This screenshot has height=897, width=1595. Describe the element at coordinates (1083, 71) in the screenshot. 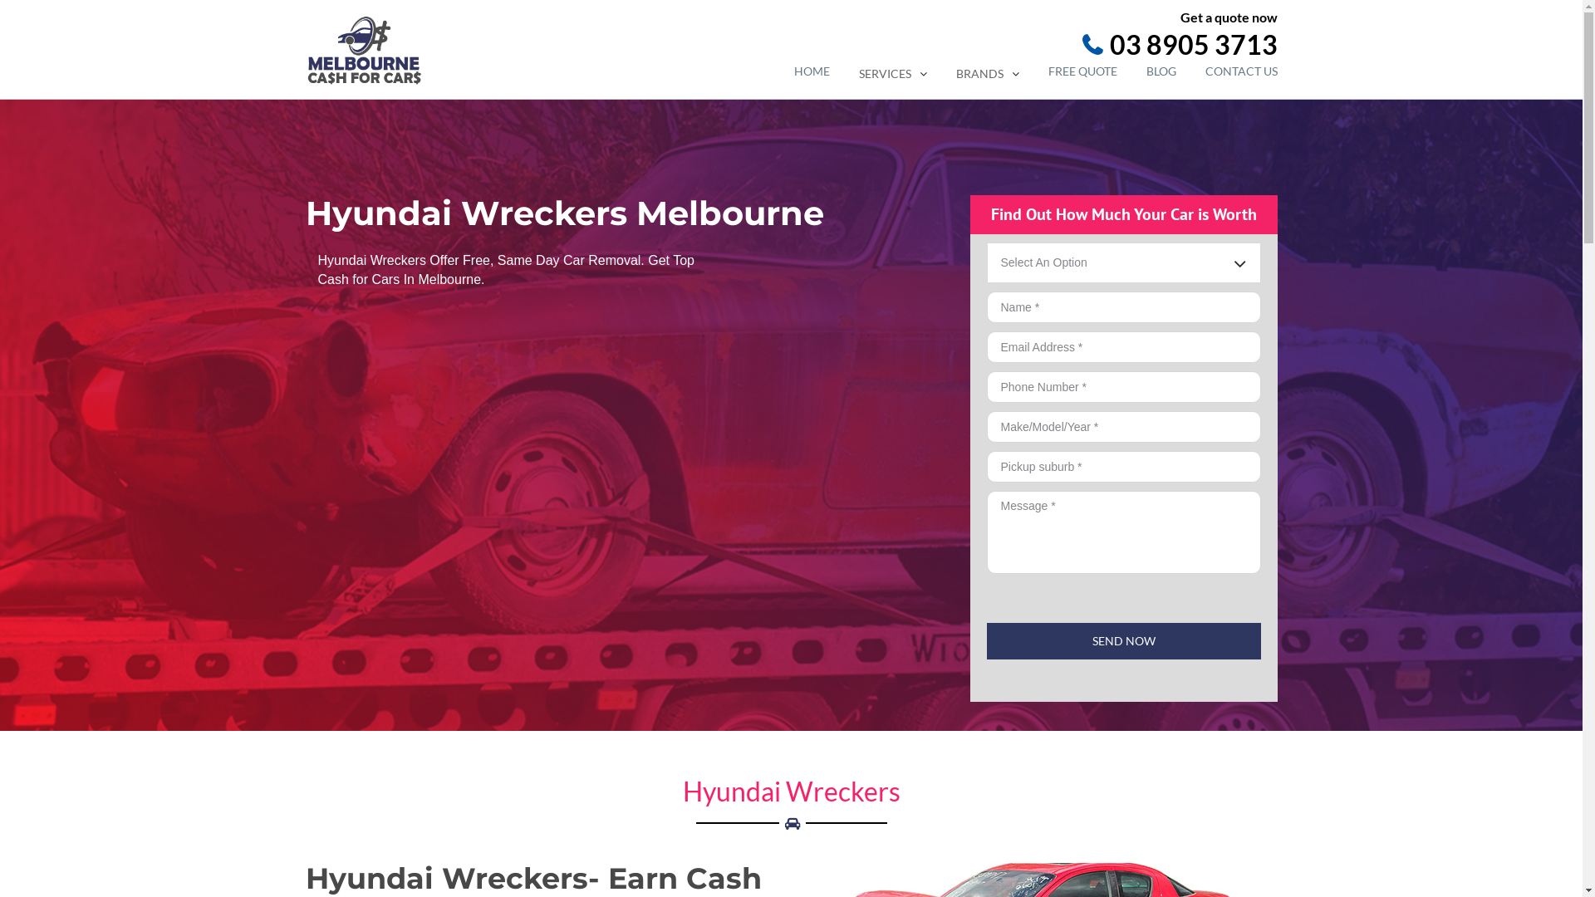

I see `FREE QUOTE` at that location.